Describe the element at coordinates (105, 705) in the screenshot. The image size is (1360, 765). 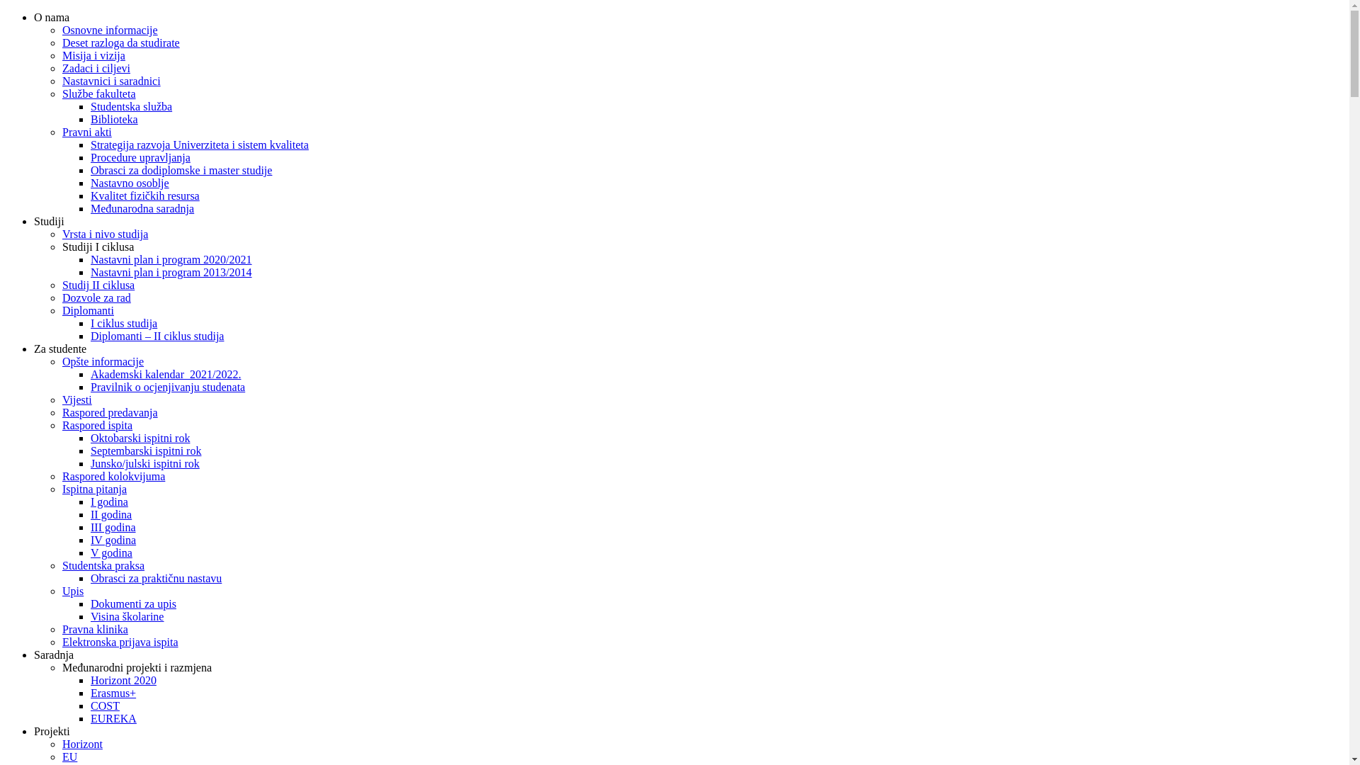
I see `COST` at that location.